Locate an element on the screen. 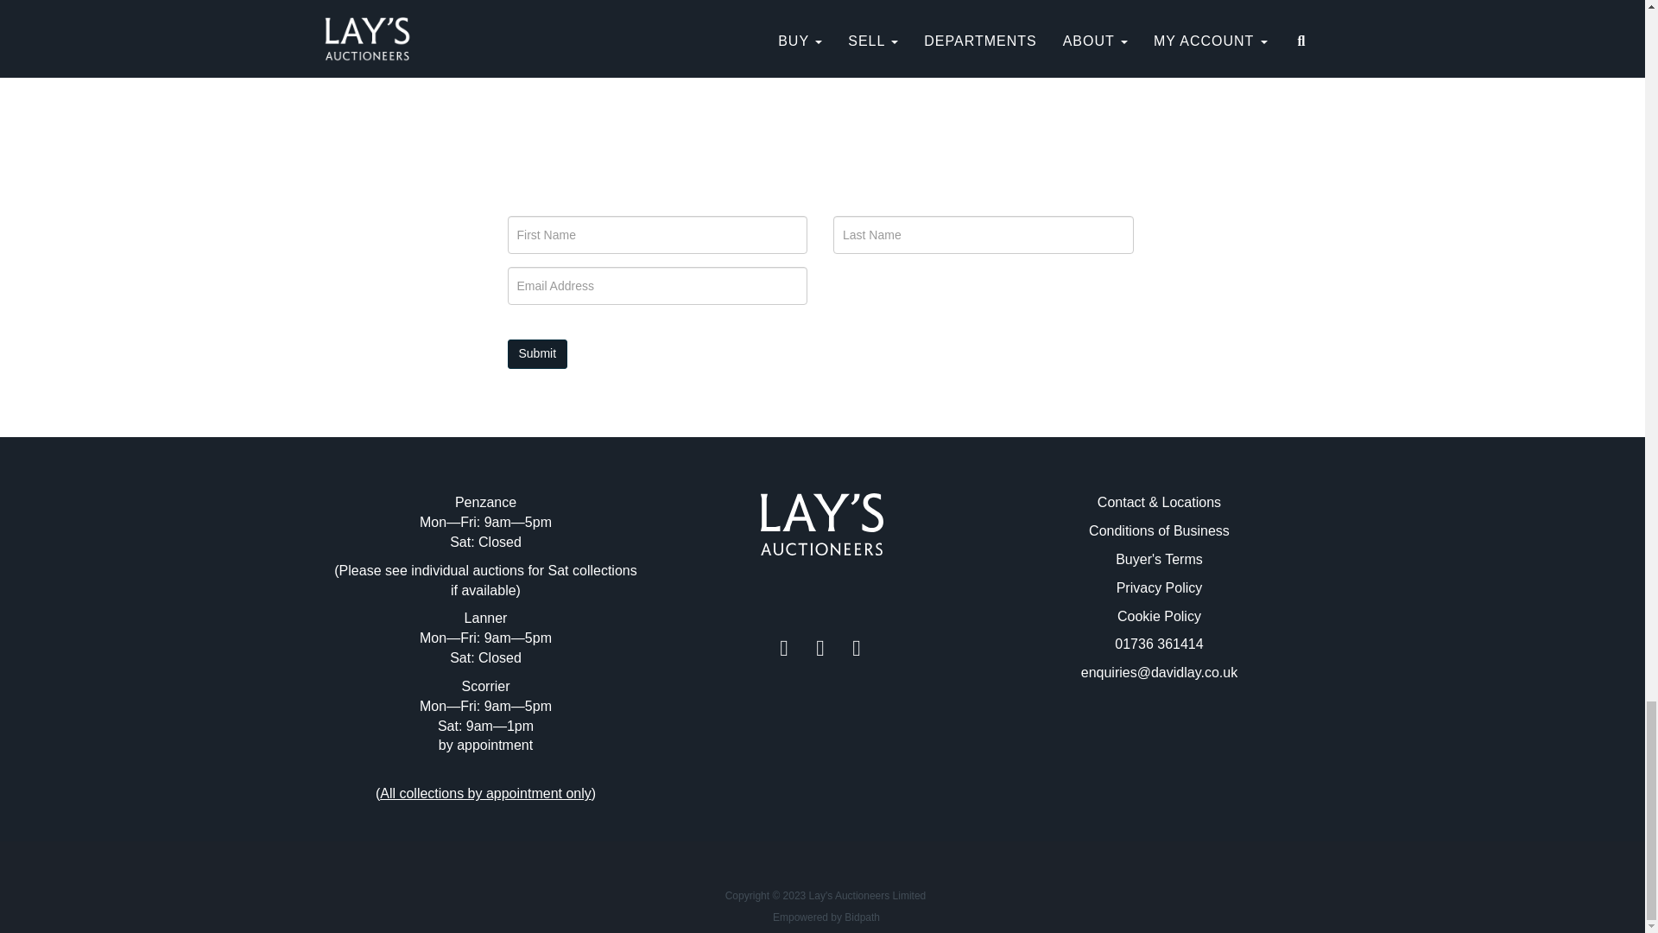 This screenshot has width=1658, height=933. Submit is located at coordinates (537, 354).